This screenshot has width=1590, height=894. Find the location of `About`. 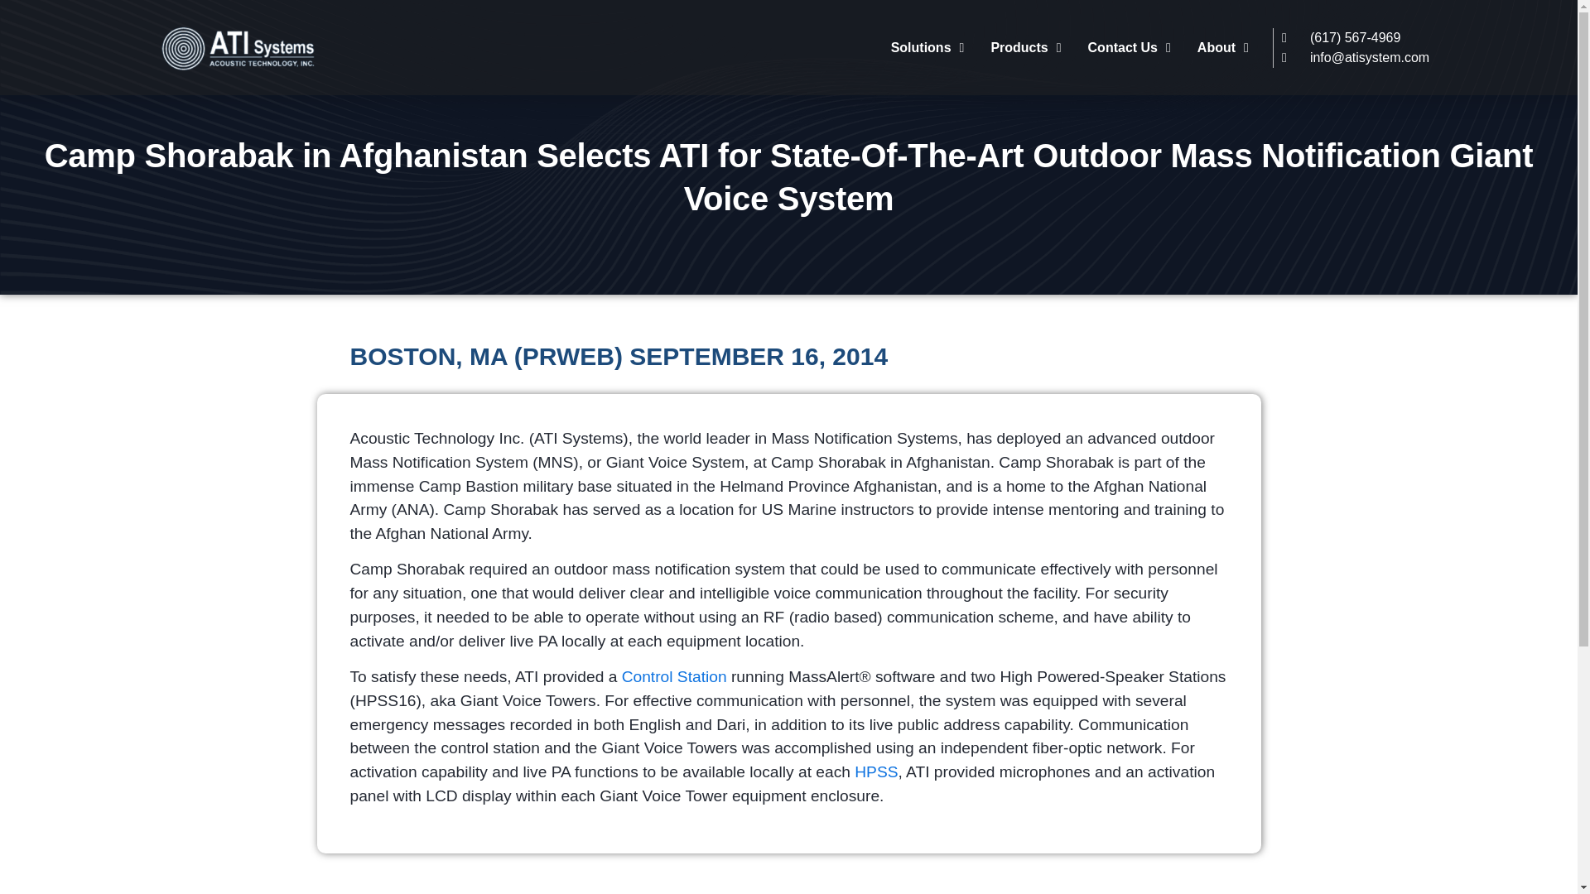

About is located at coordinates (1223, 46).